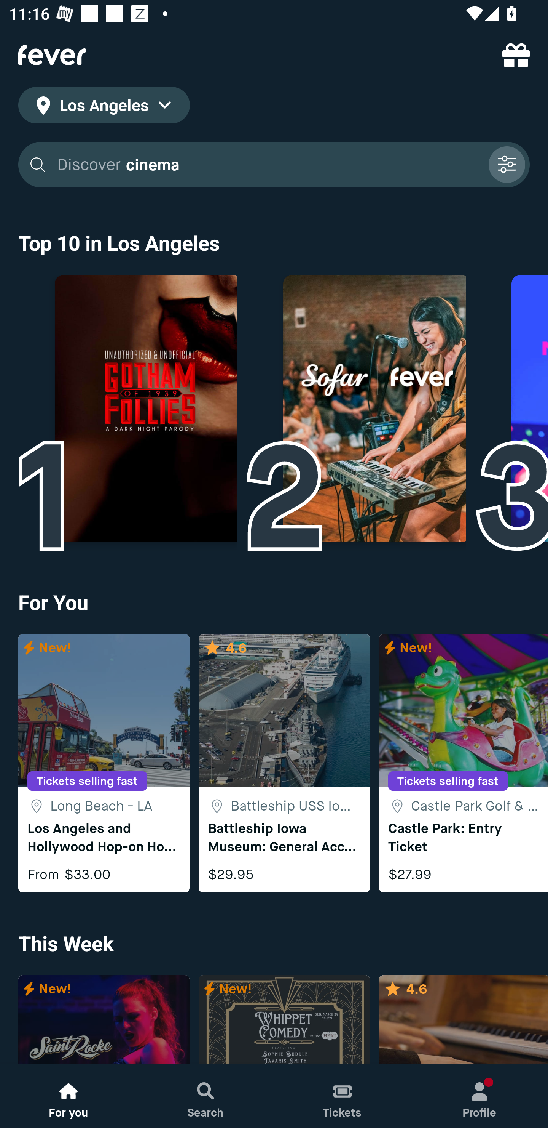  I want to click on location icon Los Angeles location icon, so click(104, 107).